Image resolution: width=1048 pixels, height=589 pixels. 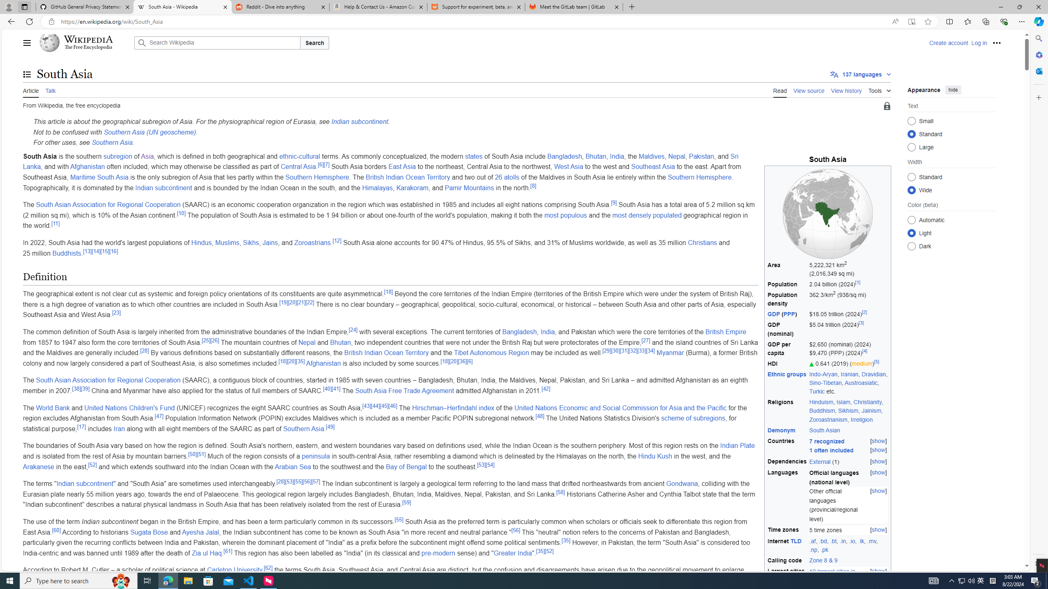 I want to click on Population, so click(x=787, y=285).